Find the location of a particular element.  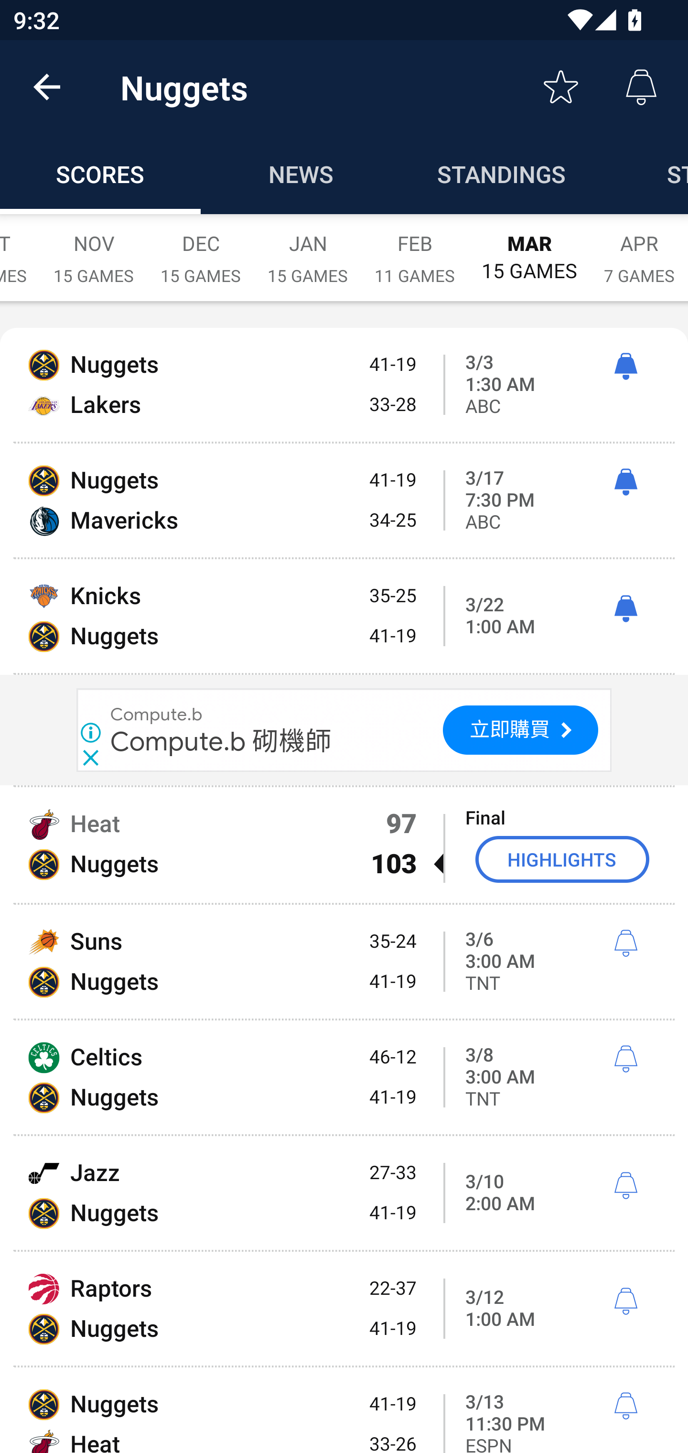

Favorite toggle is located at coordinates (561, 87).